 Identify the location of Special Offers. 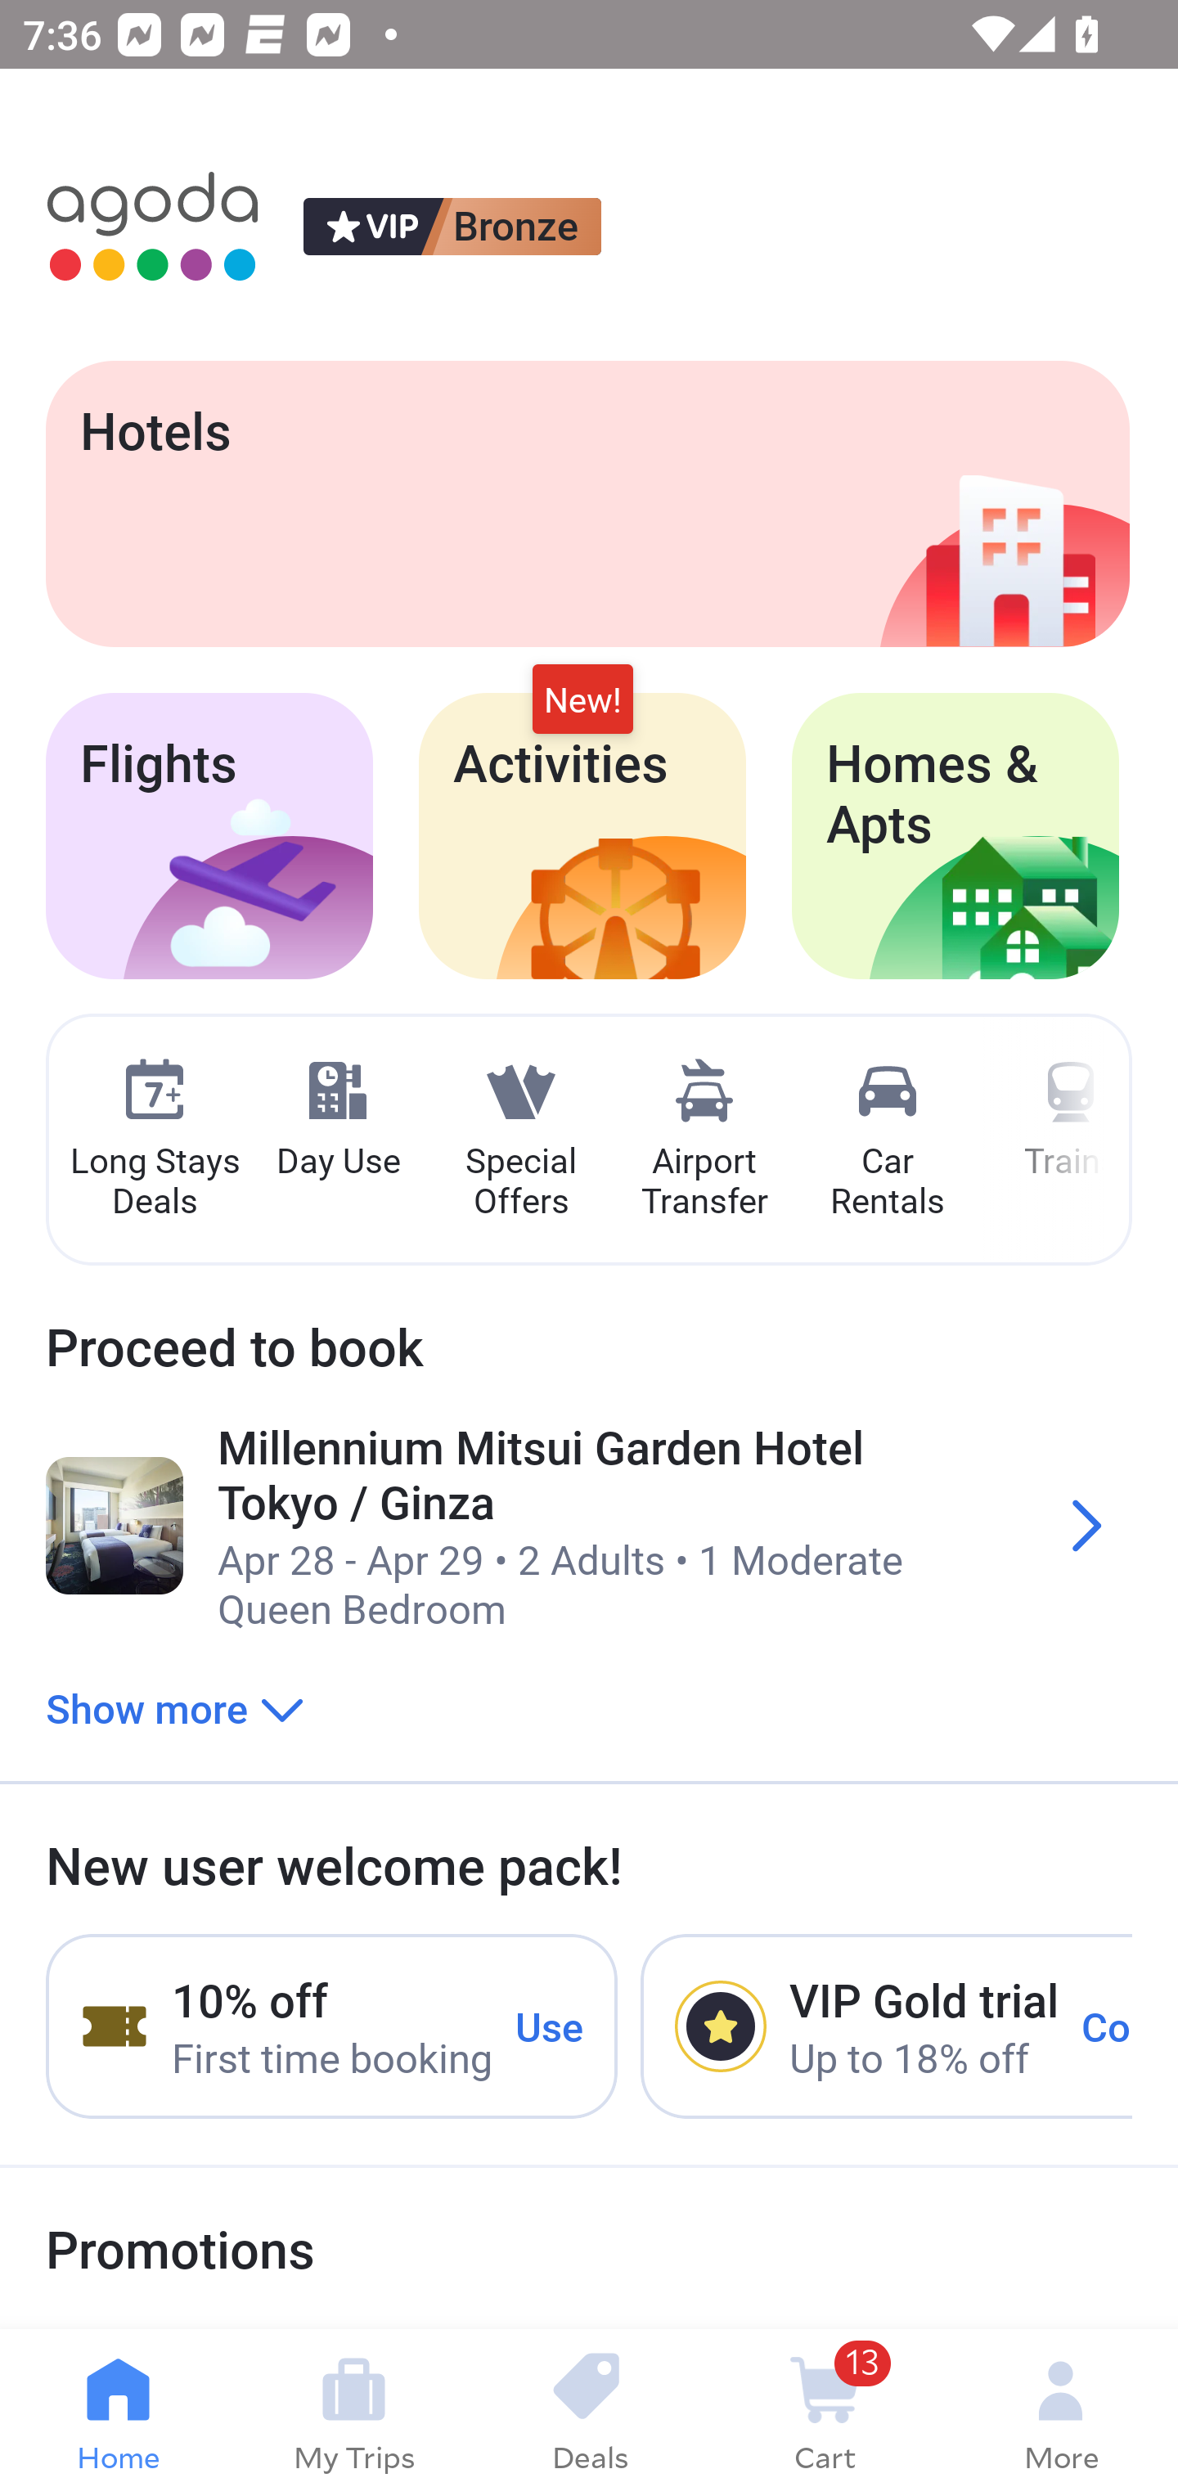
(520, 1140).